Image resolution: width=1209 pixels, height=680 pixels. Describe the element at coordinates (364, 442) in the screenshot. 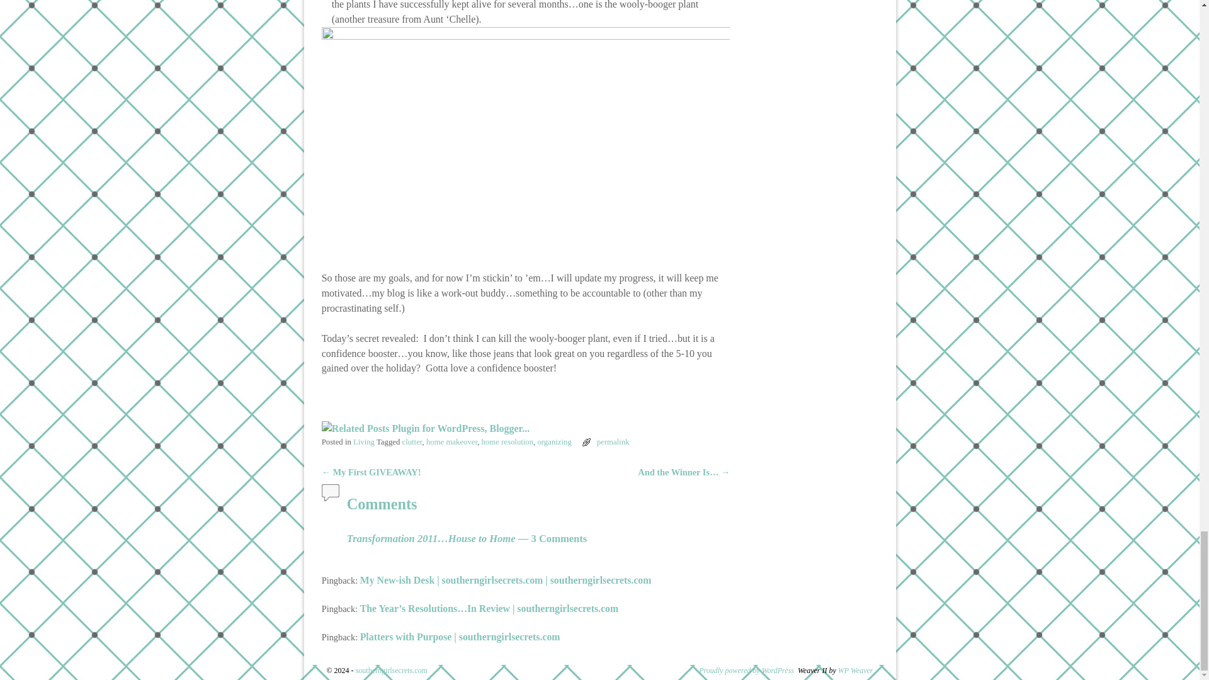

I see `Living` at that location.